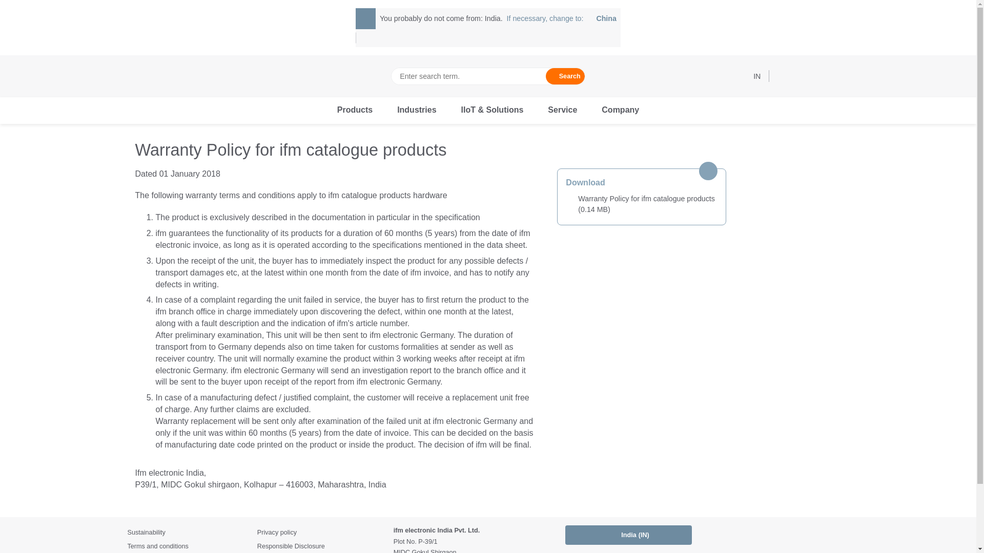 This screenshot has width=984, height=553. I want to click on Responsible Disclosure, so click(321, 546).